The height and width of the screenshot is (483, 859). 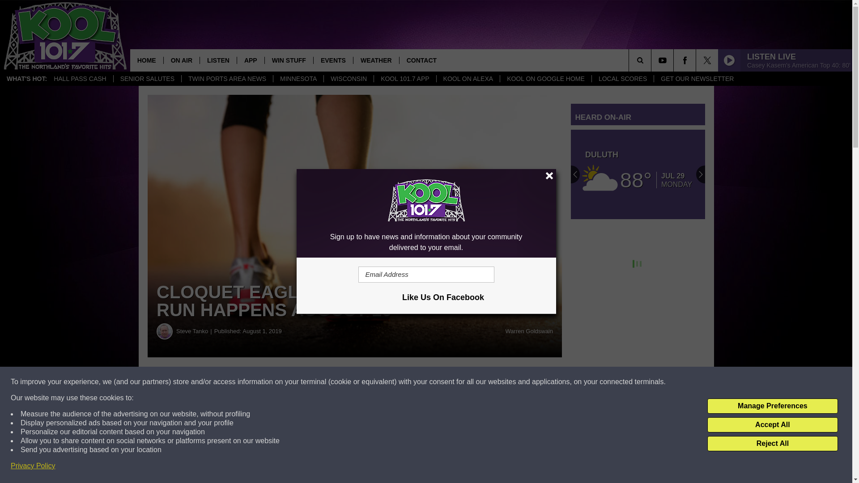 I want to click on LISTEN, so click(x=218, y=60).